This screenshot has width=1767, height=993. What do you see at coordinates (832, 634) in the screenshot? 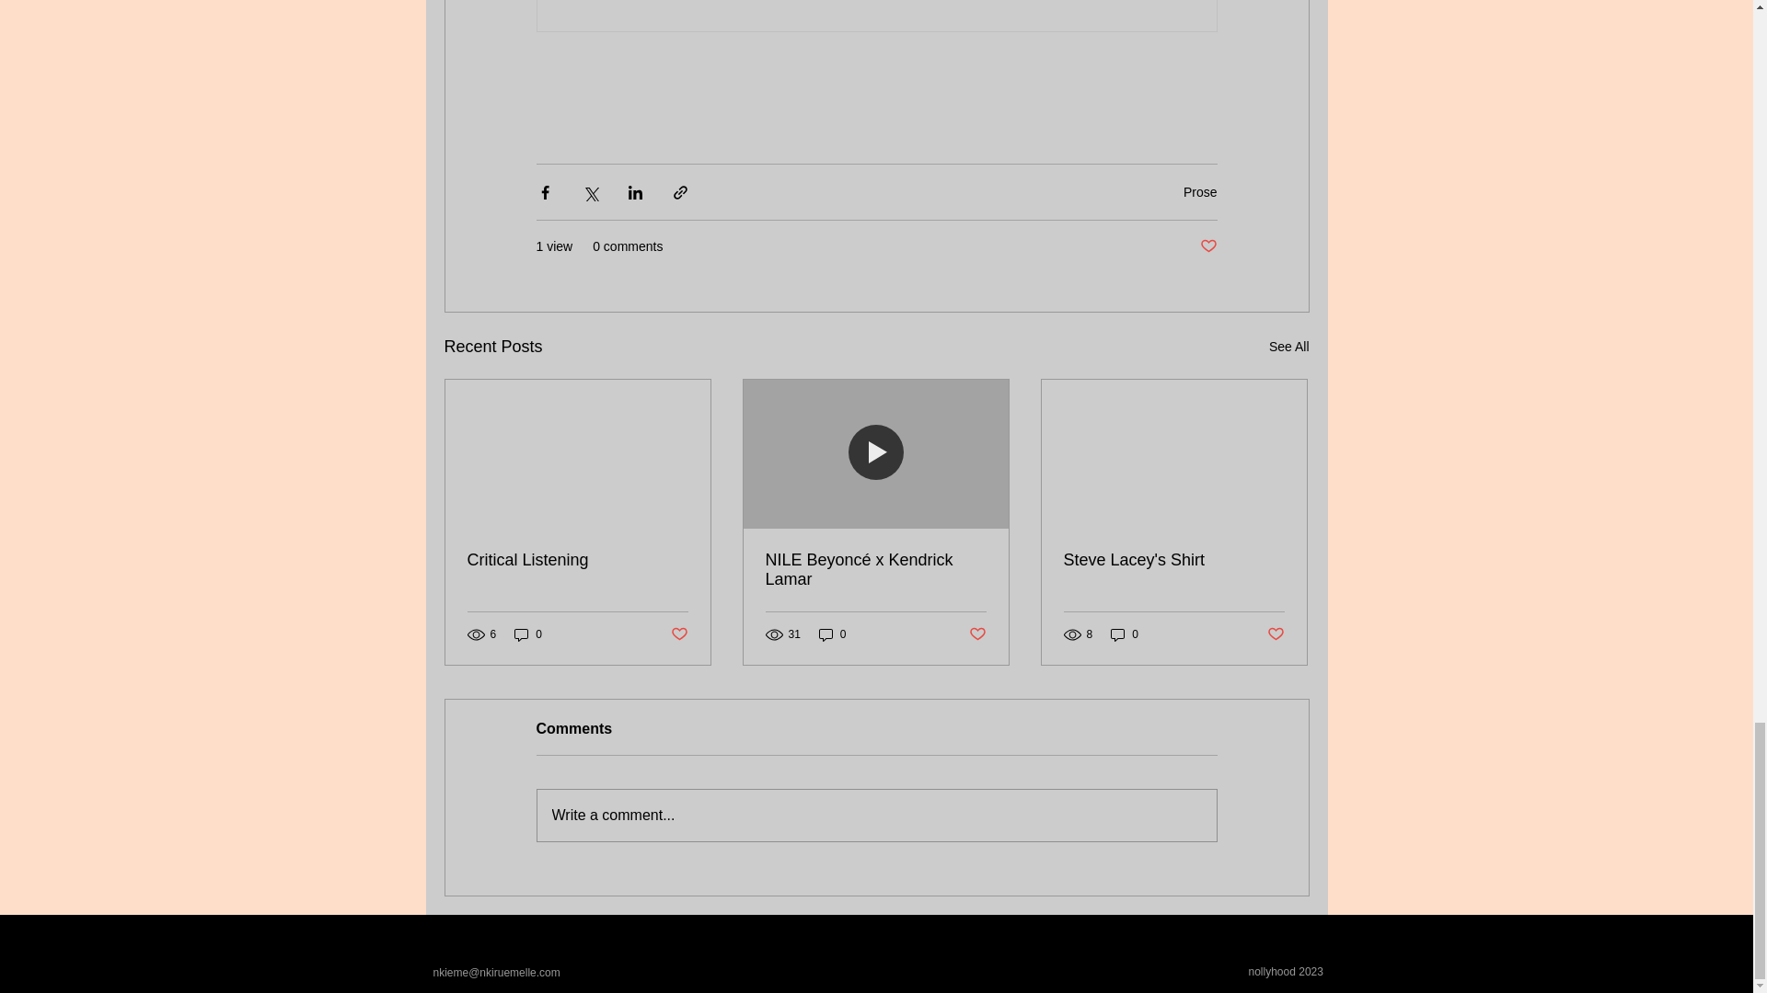
I see `0` at bounding box center [832, 634].